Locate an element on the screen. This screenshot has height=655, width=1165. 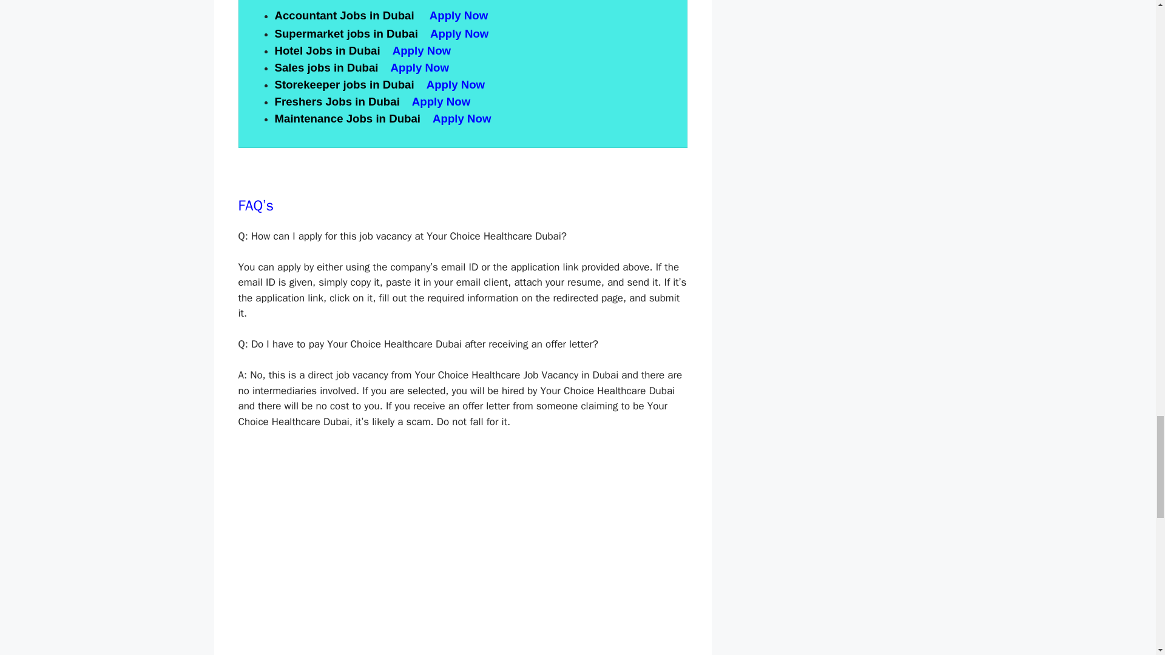
Apply Now is located at coordinates (461, 33).